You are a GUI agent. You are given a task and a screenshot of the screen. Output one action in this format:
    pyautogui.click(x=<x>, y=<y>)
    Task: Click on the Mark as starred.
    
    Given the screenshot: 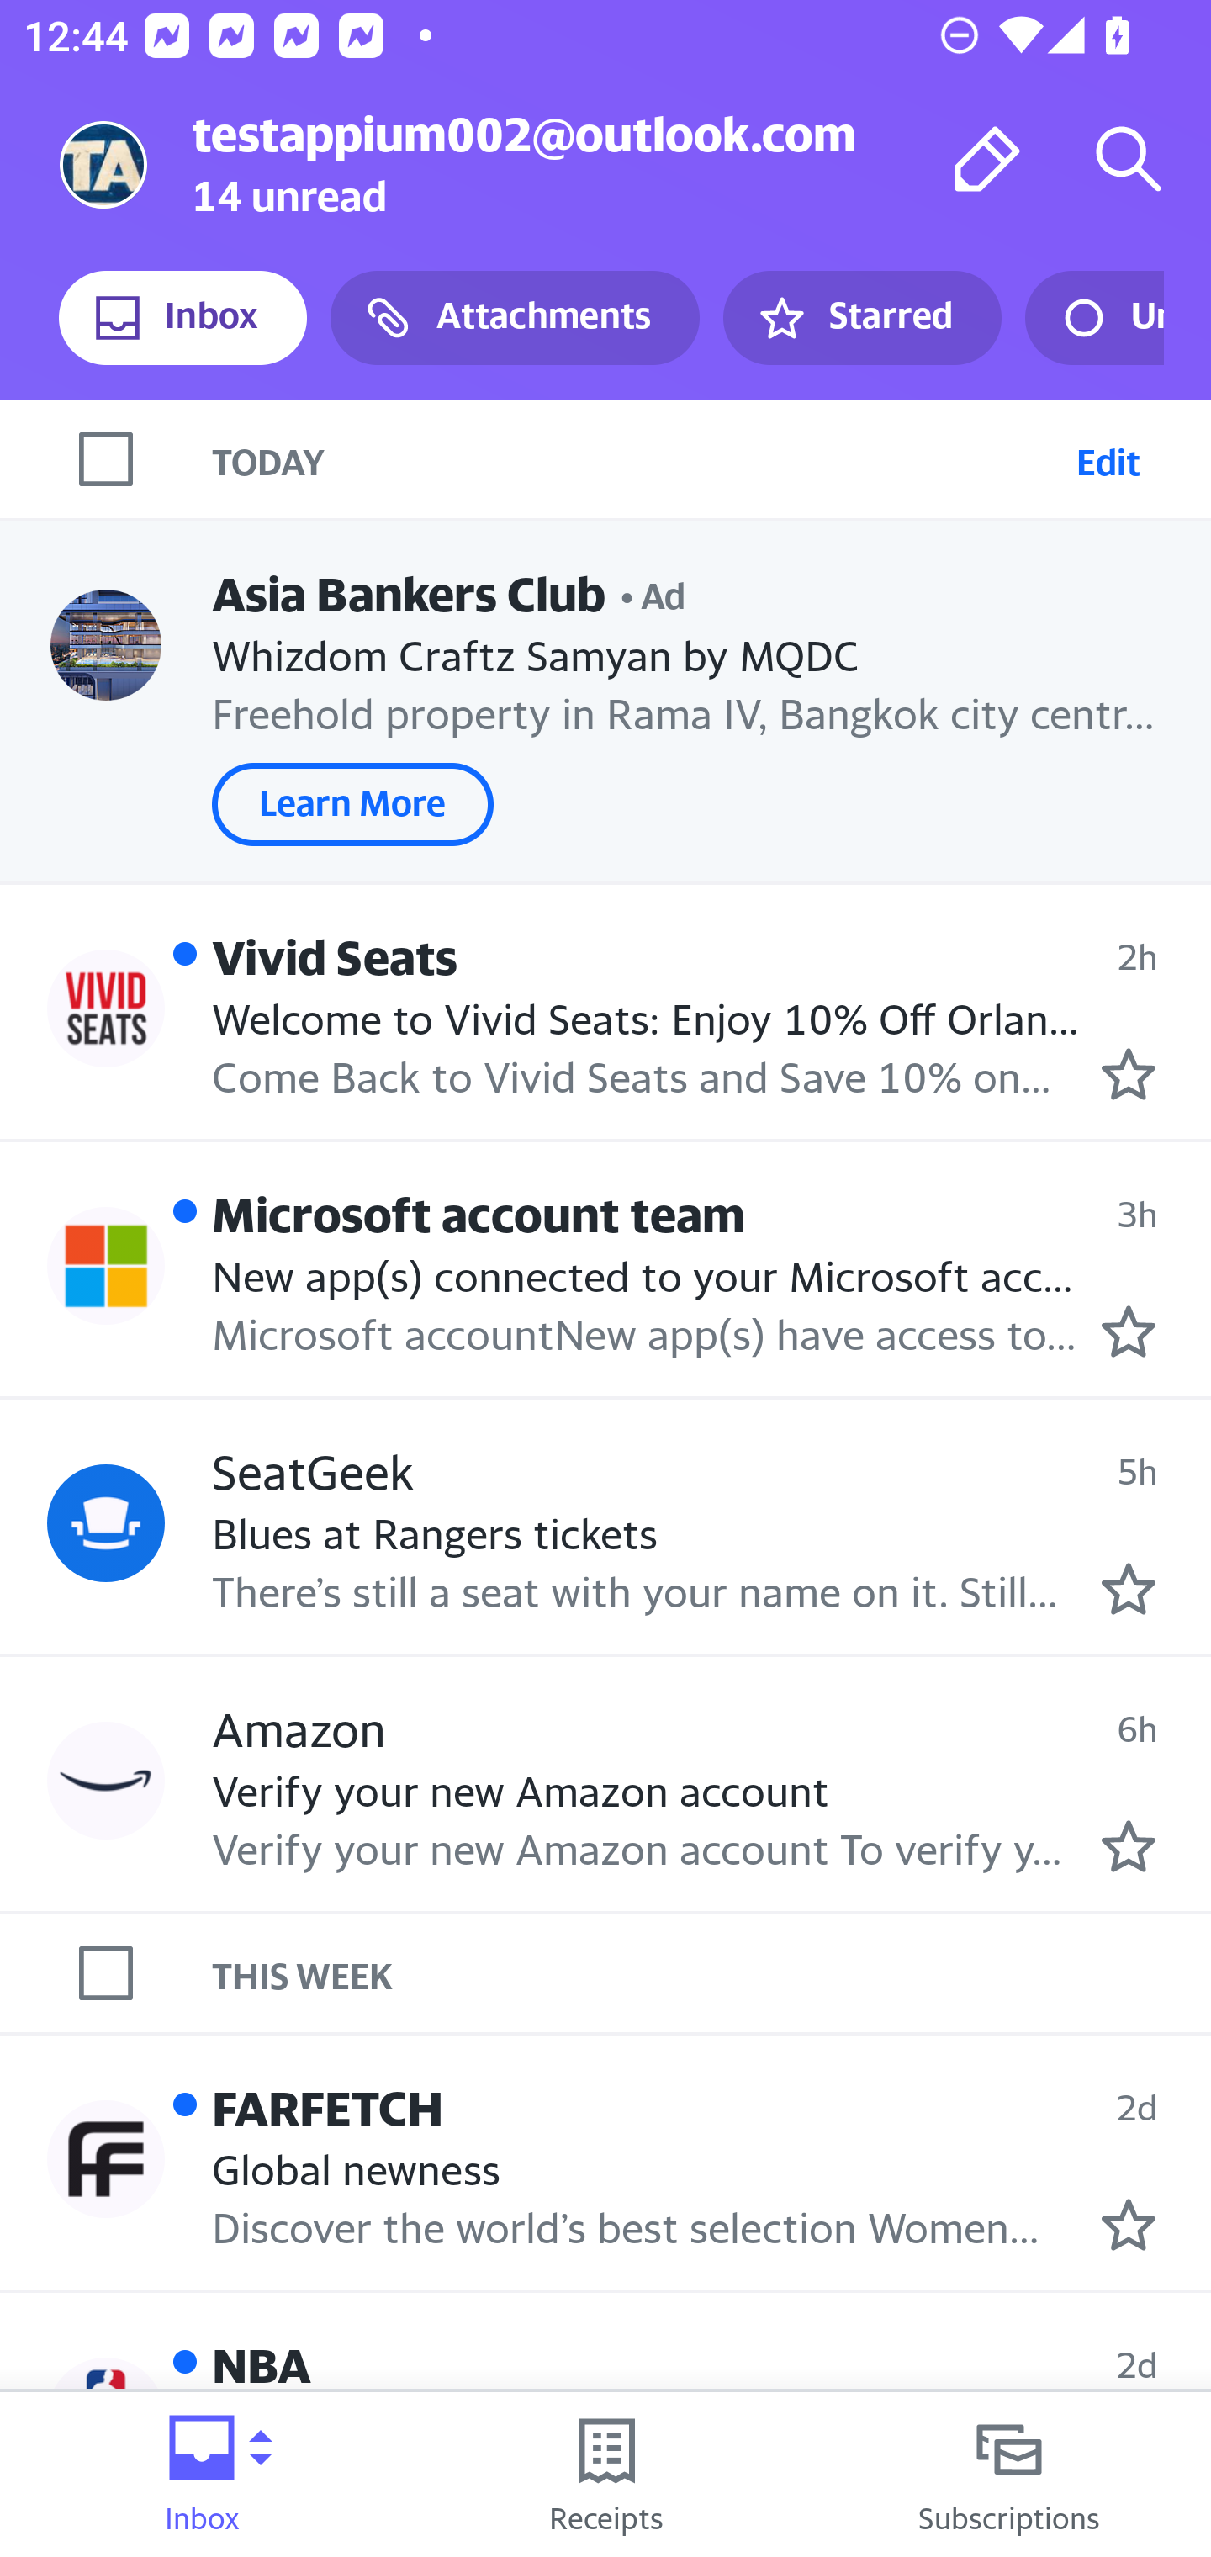 What is the action you would take?
    pyautogui.click(x=1129, y=1331)
    